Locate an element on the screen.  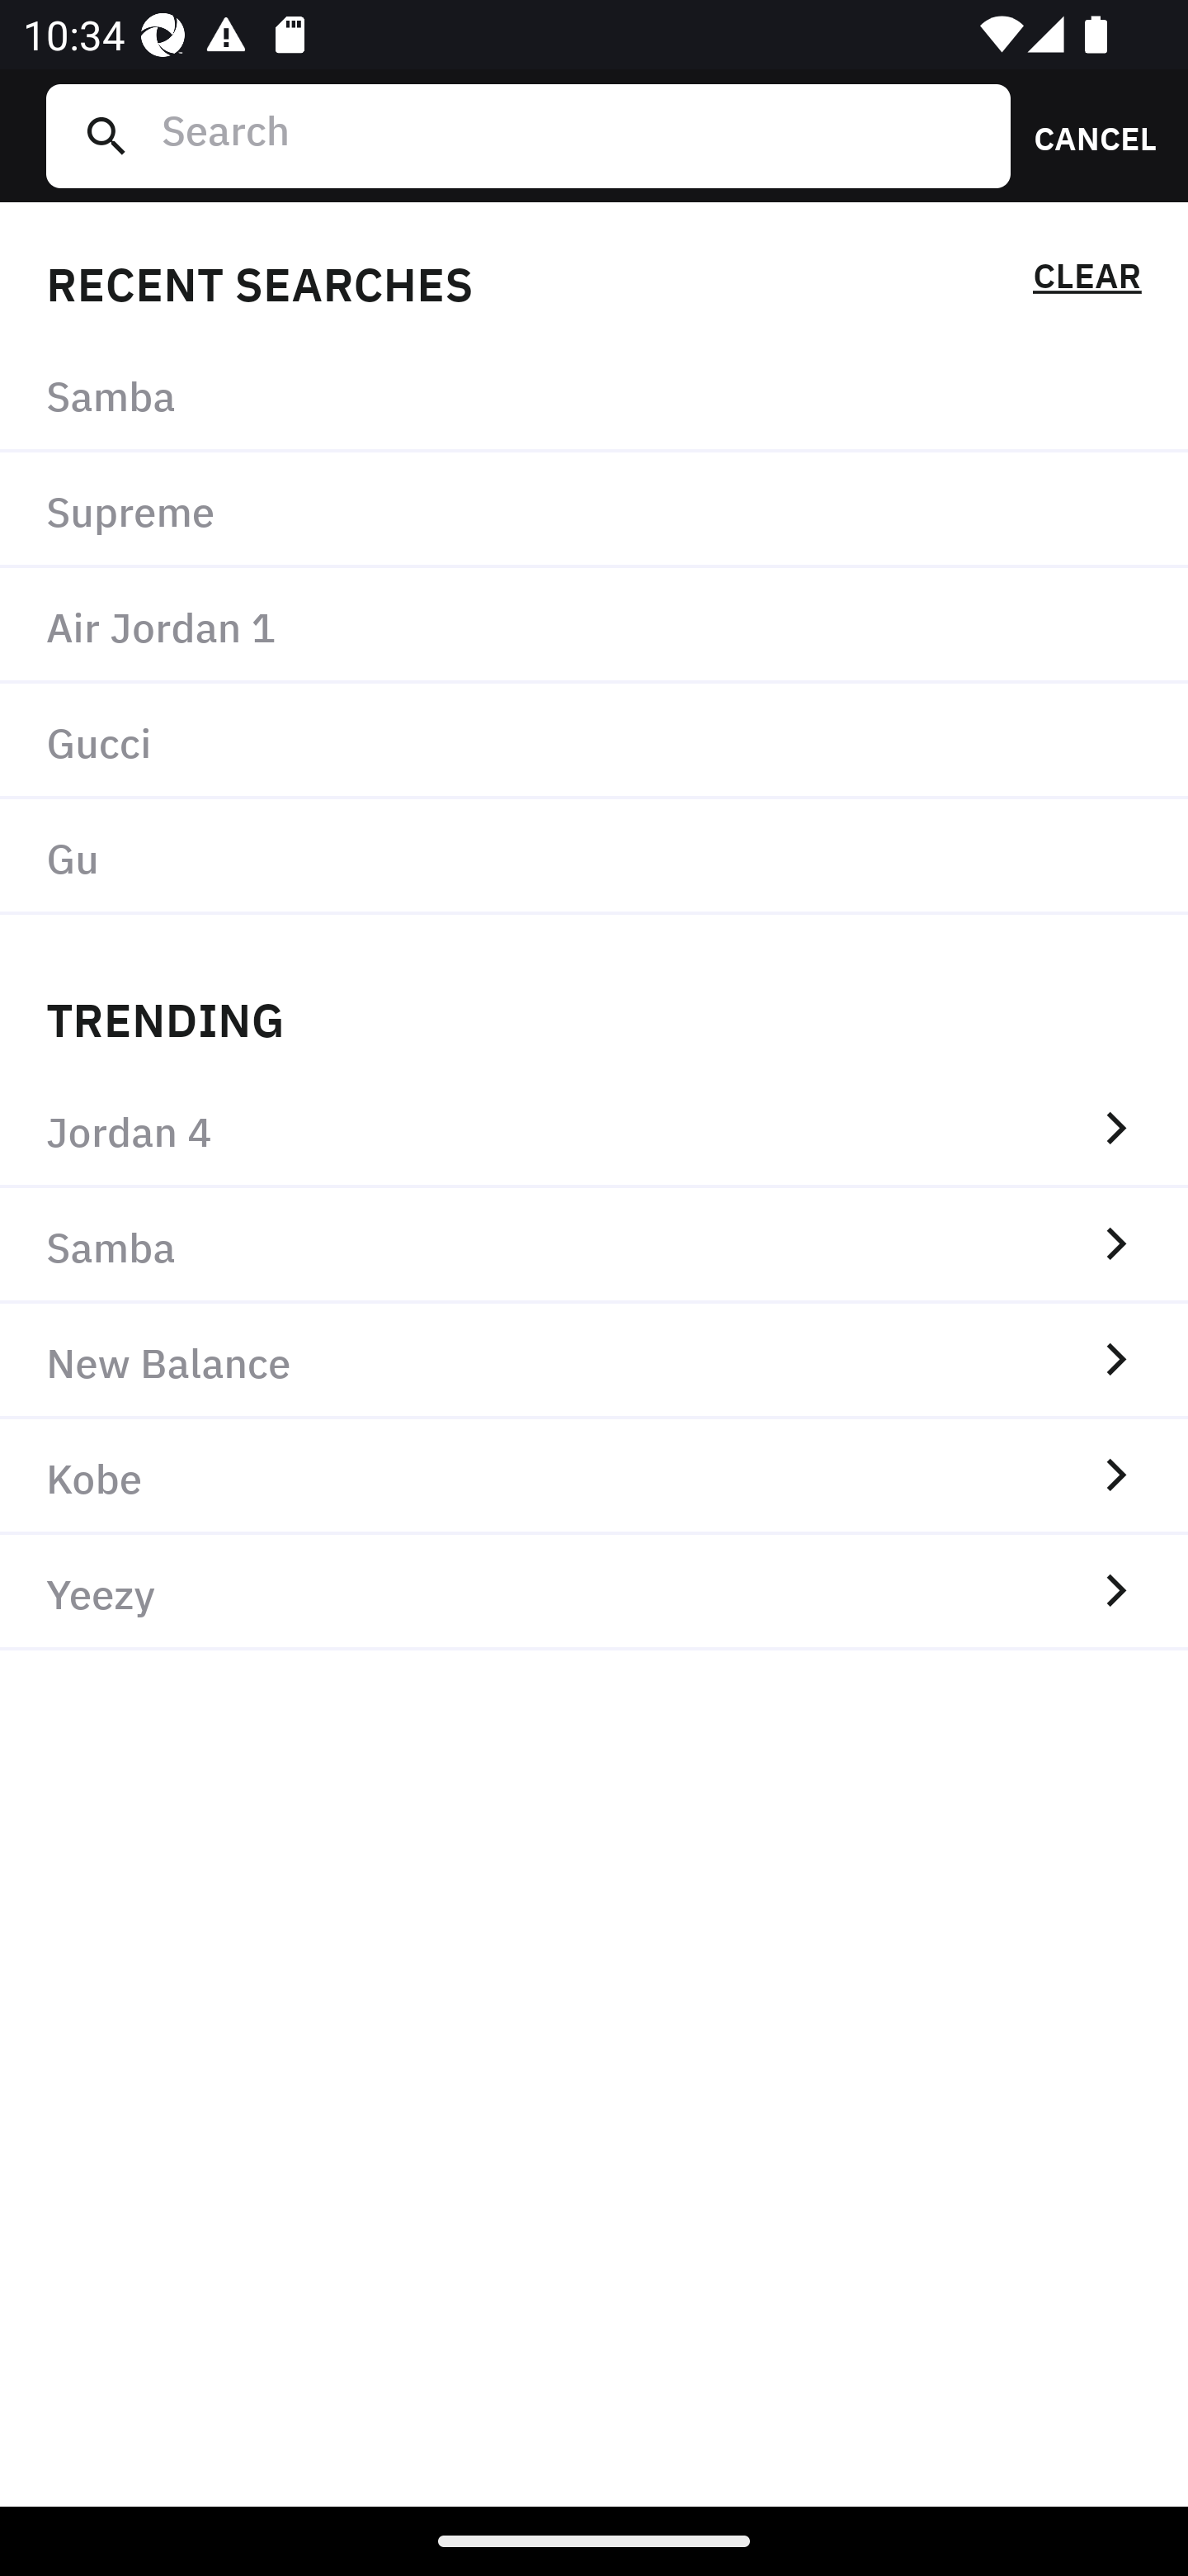
Samba  is located at coordinates (594, 1245).